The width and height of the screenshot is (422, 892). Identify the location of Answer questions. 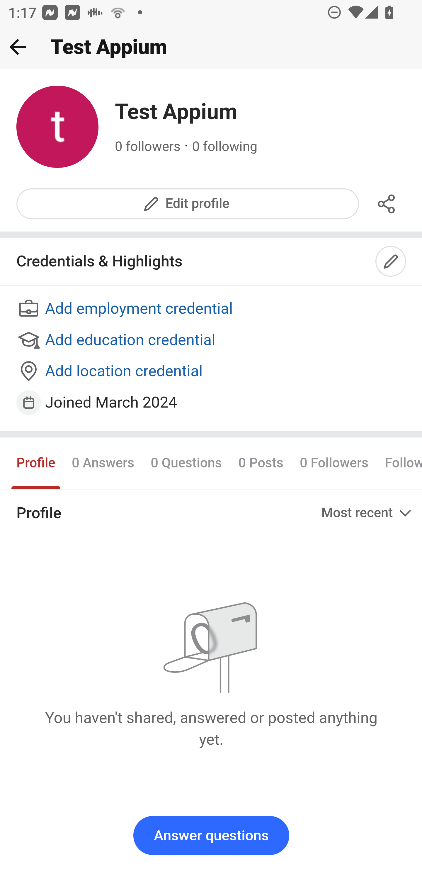
(211, 836).